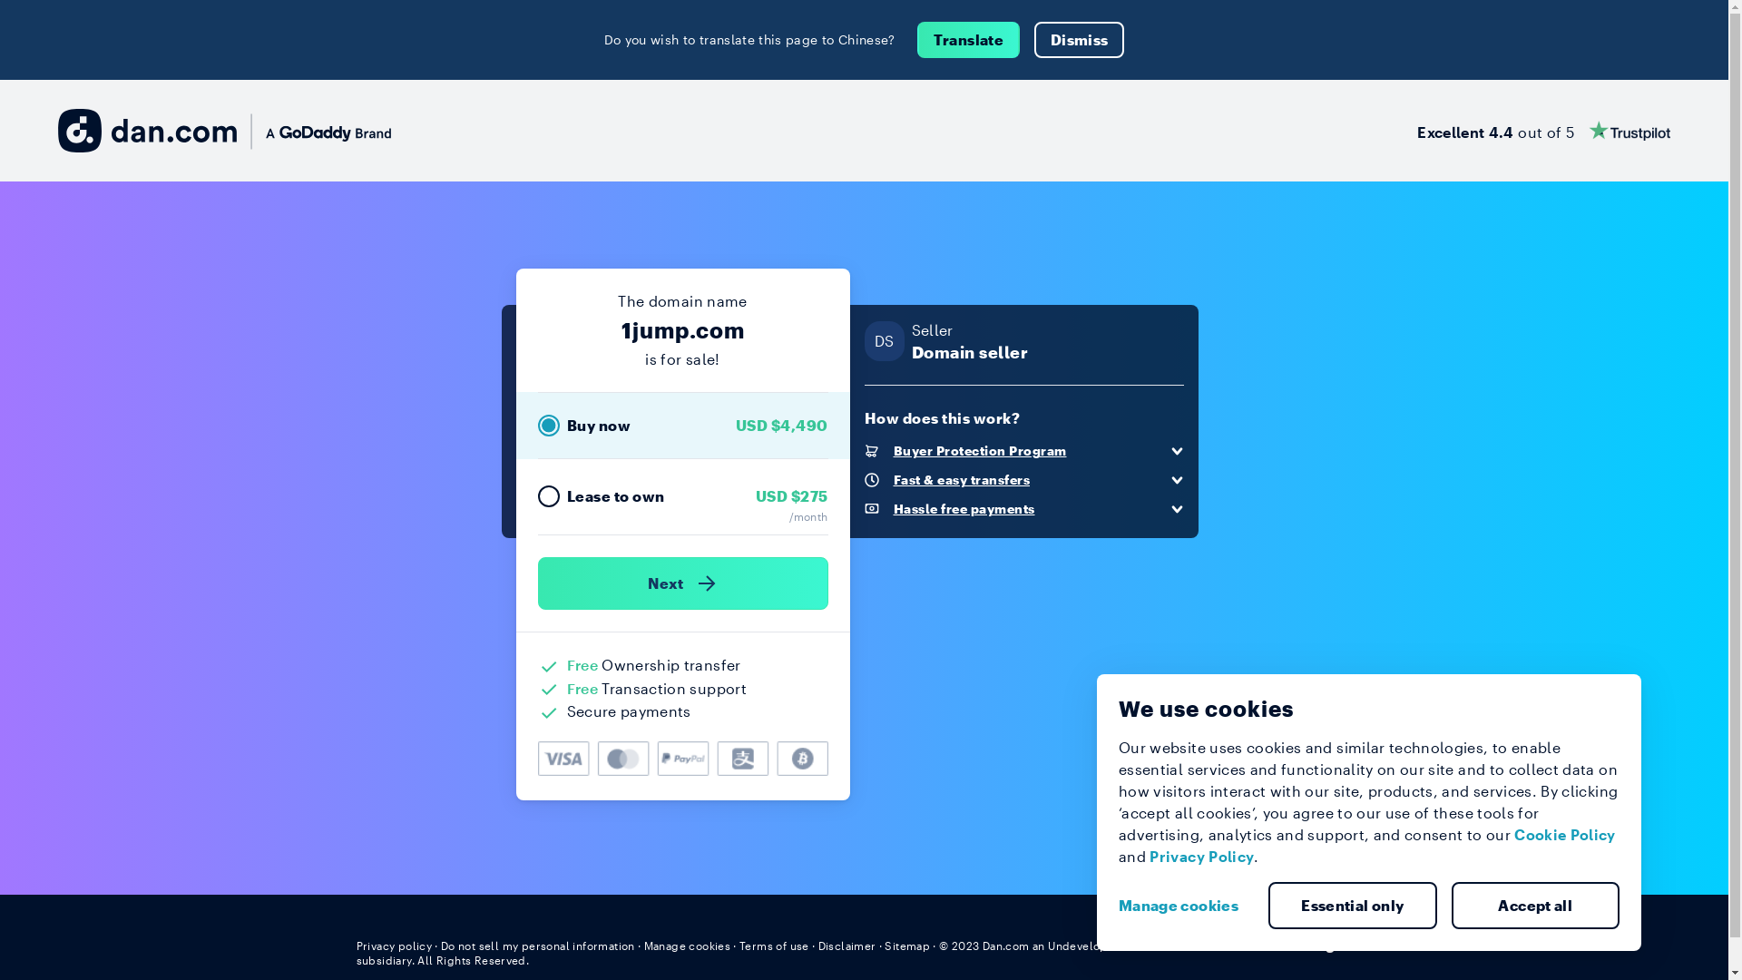 The height and width of the screenshot is (980, 1742). What do you see at coordinates (1201, 857) in the screenshot?
I see `Privacy Policy` at bounding box center [1201, 857].